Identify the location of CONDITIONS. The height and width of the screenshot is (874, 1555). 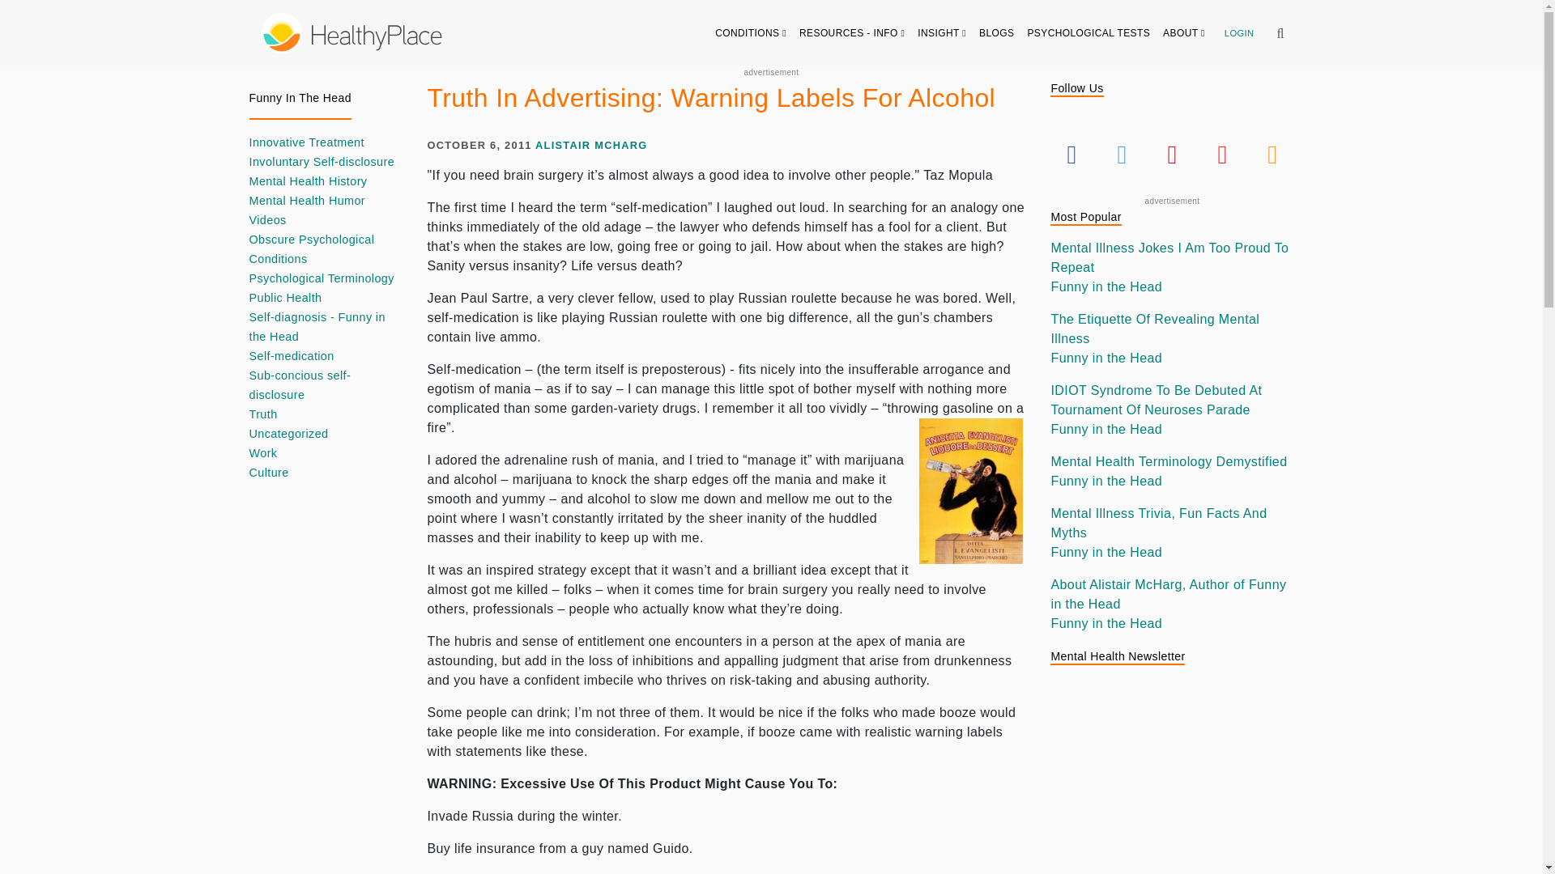
(751, 32).